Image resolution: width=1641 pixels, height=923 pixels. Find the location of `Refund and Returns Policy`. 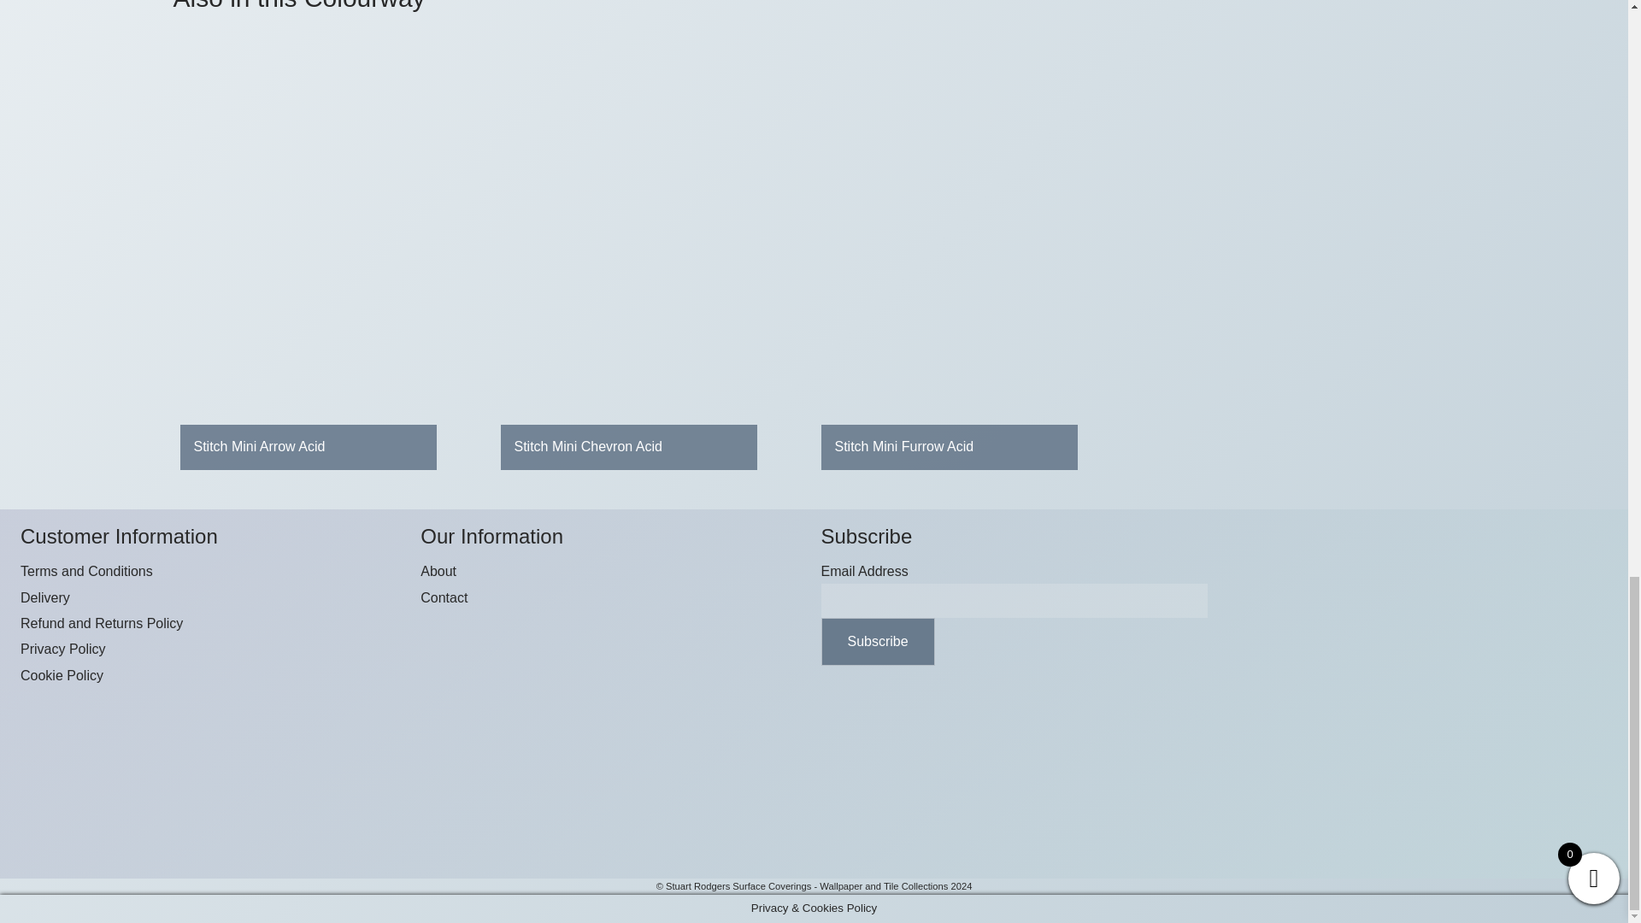

Refund and Returns Policy is located at coordinates (101, 623).